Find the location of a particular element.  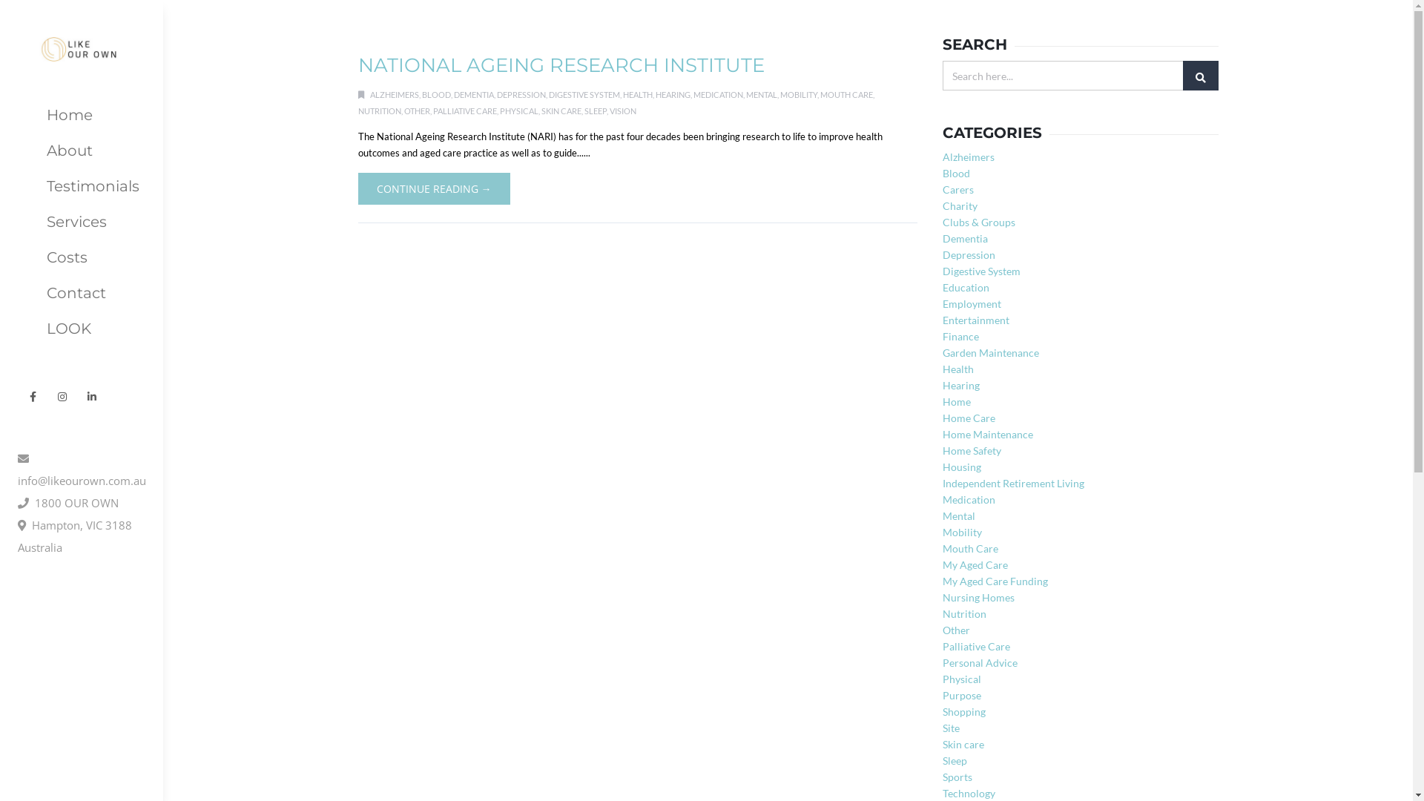

DIGESTIVE SYSTEM is located at coordinates (584, 93).